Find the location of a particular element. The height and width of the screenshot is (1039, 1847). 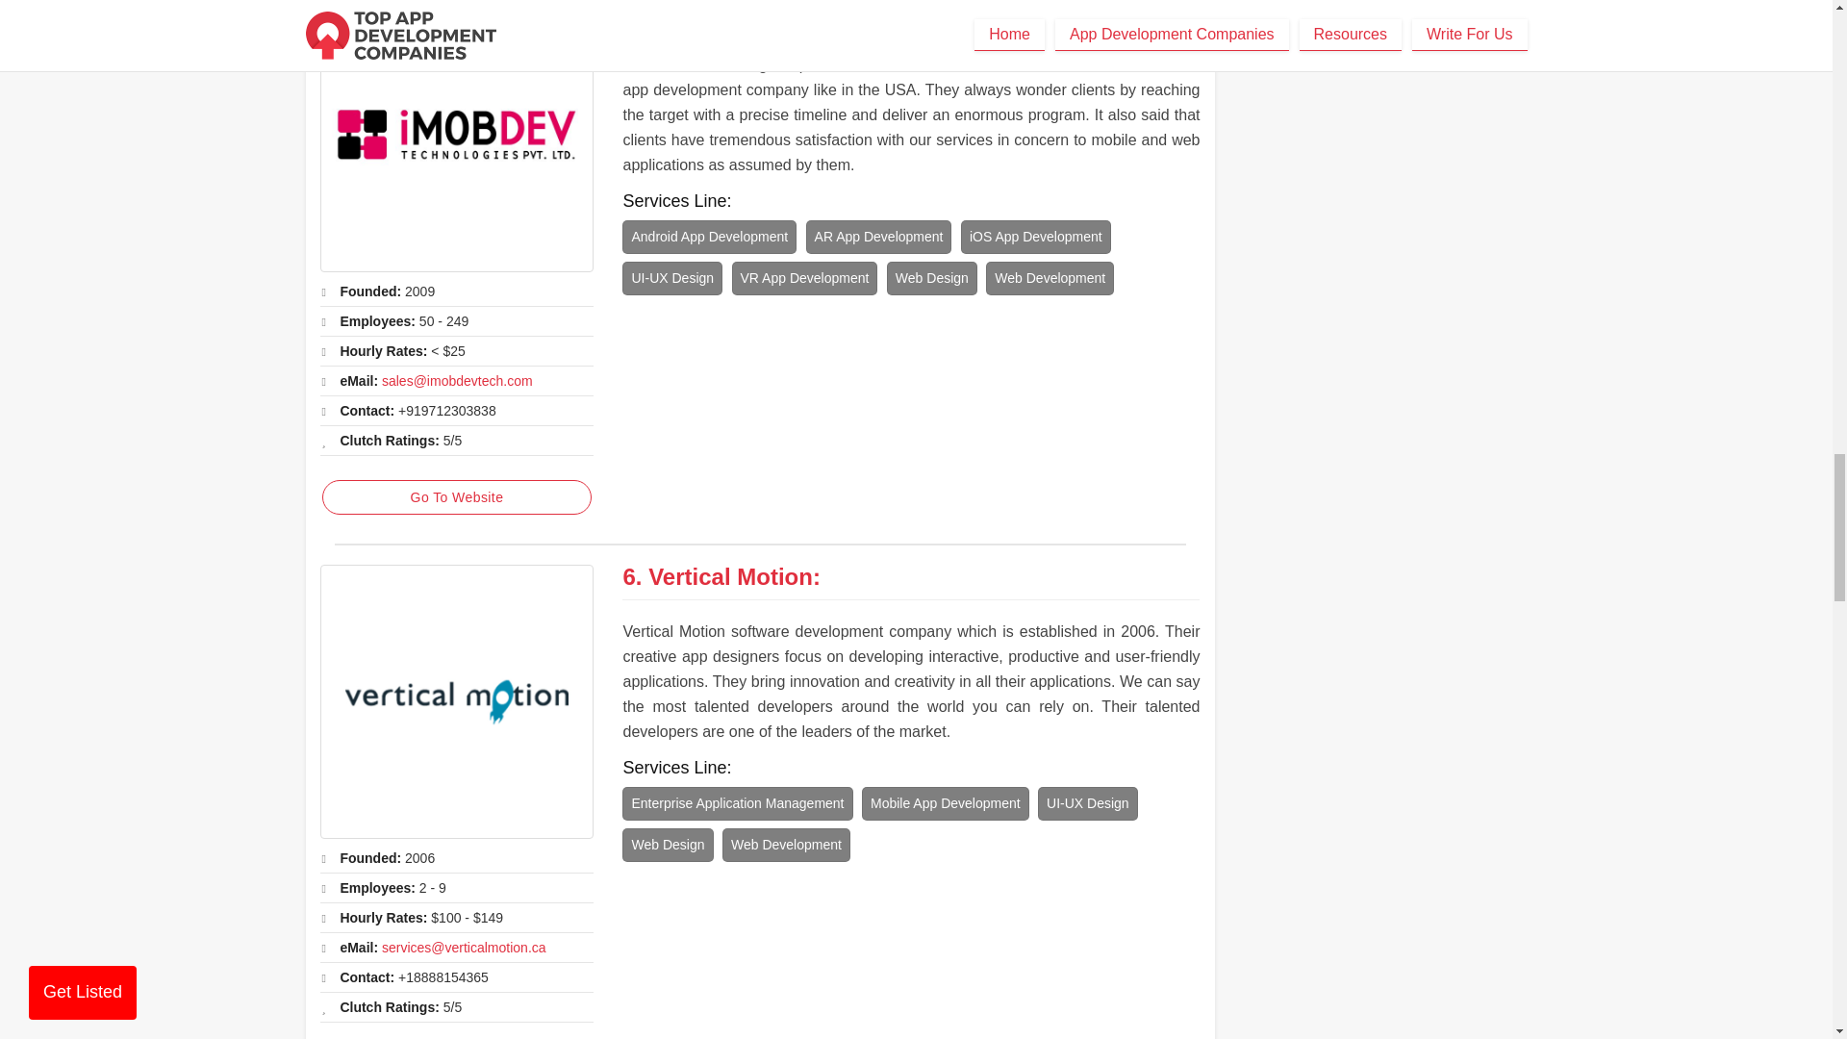

Vertical Motion is located at coordinates (456, 701).